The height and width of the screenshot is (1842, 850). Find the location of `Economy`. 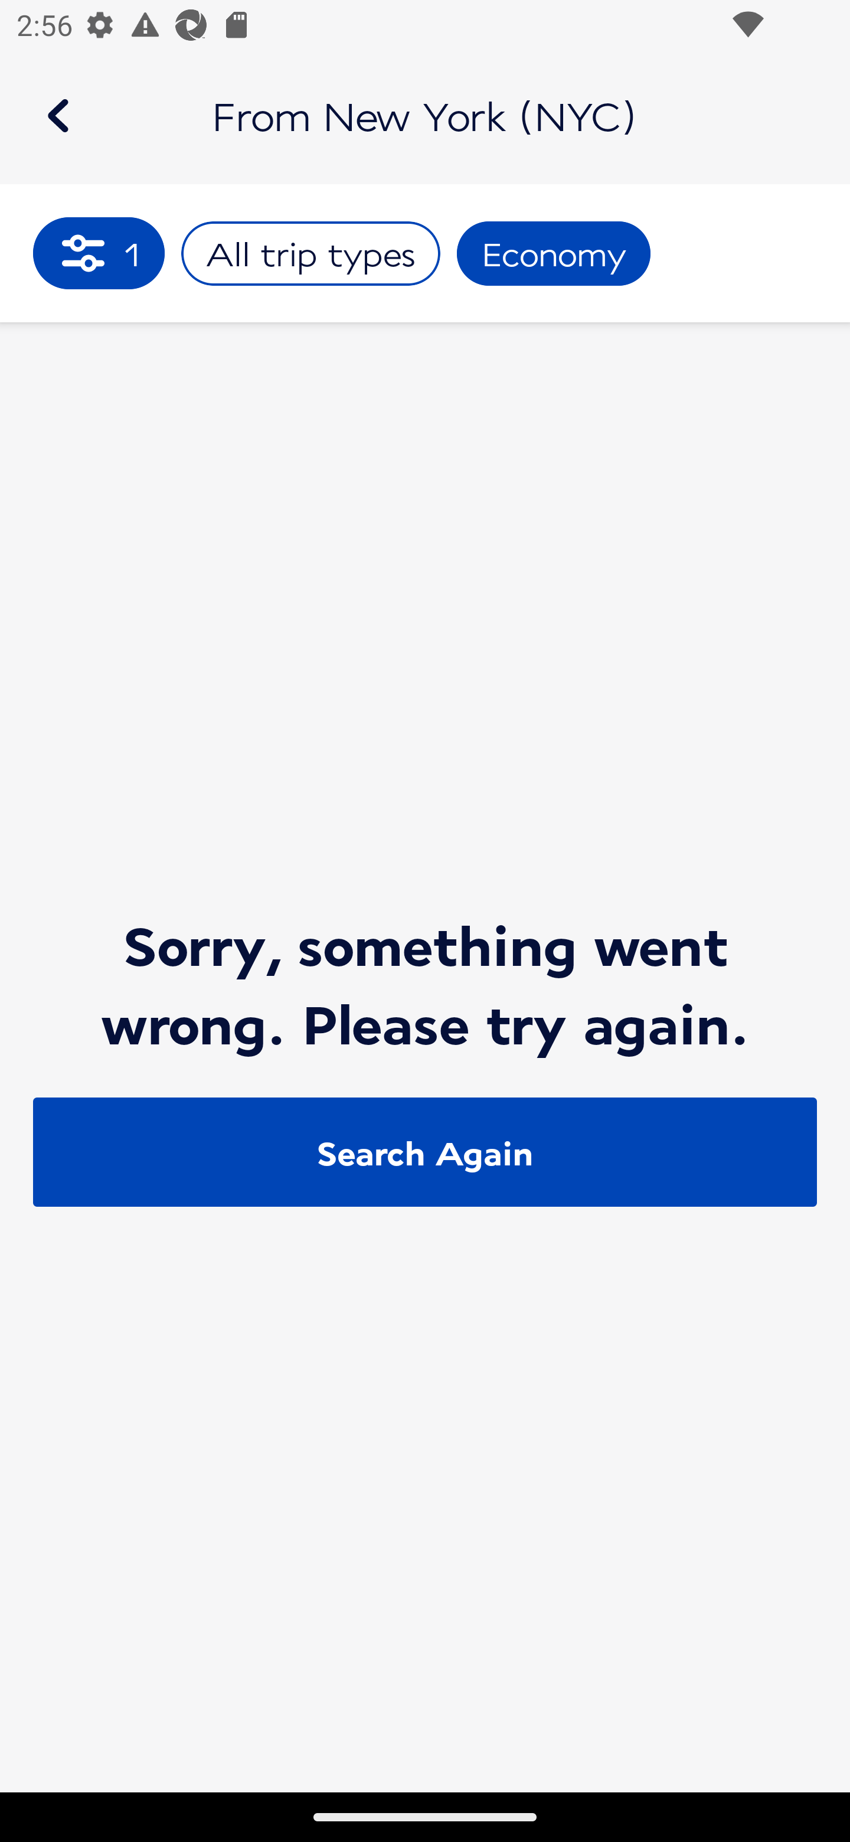

Economy is located at coordinates (554, 254).